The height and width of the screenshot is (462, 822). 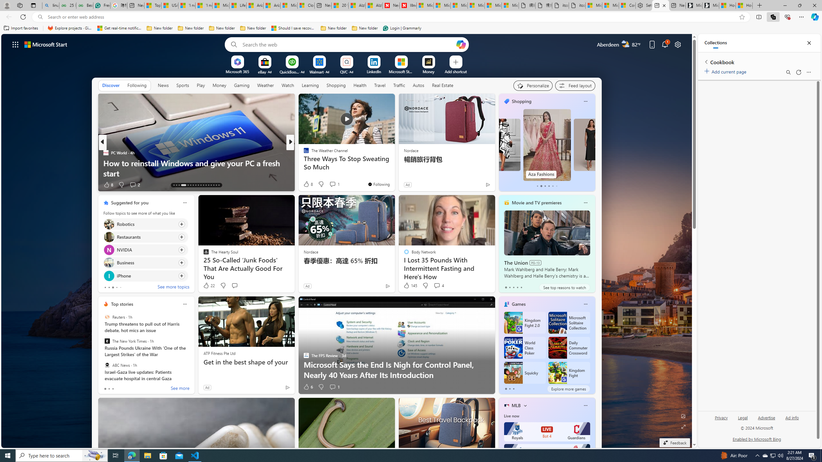 What do you see at coordinates (200, 85) in the screenshot?
I see `Play` at bounding box center [200, 85].